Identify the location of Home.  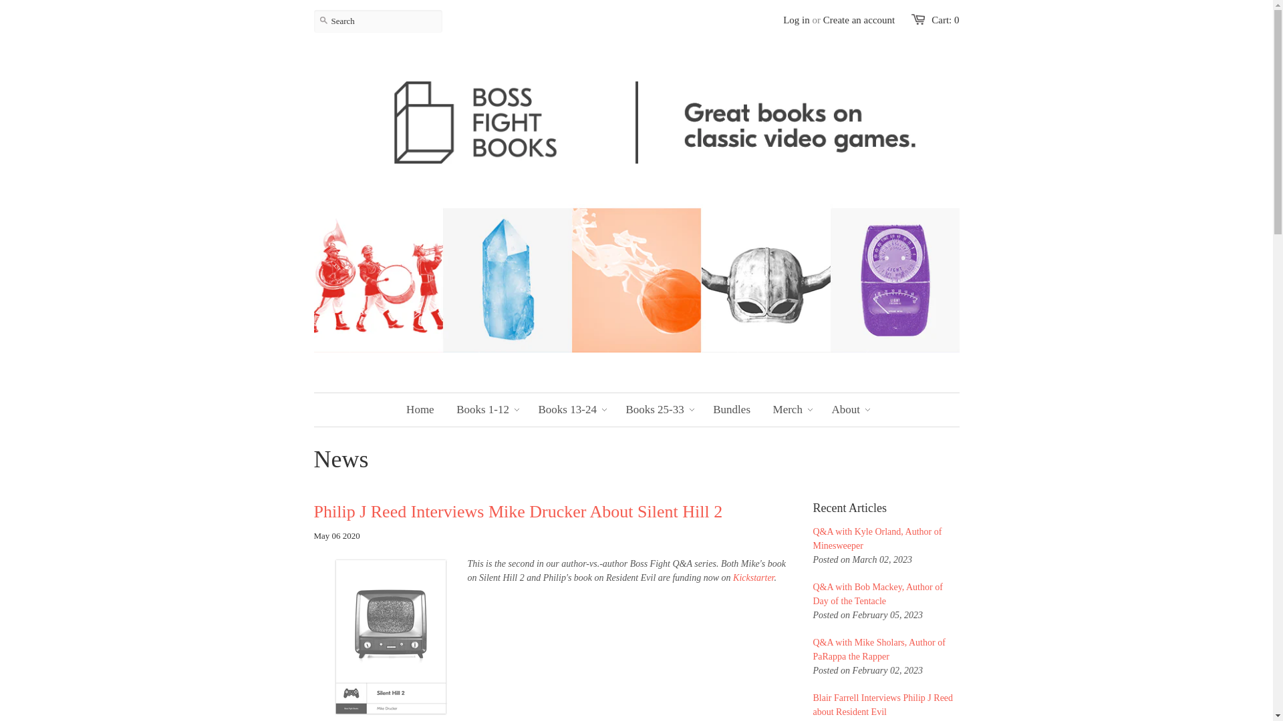
(420, 410).